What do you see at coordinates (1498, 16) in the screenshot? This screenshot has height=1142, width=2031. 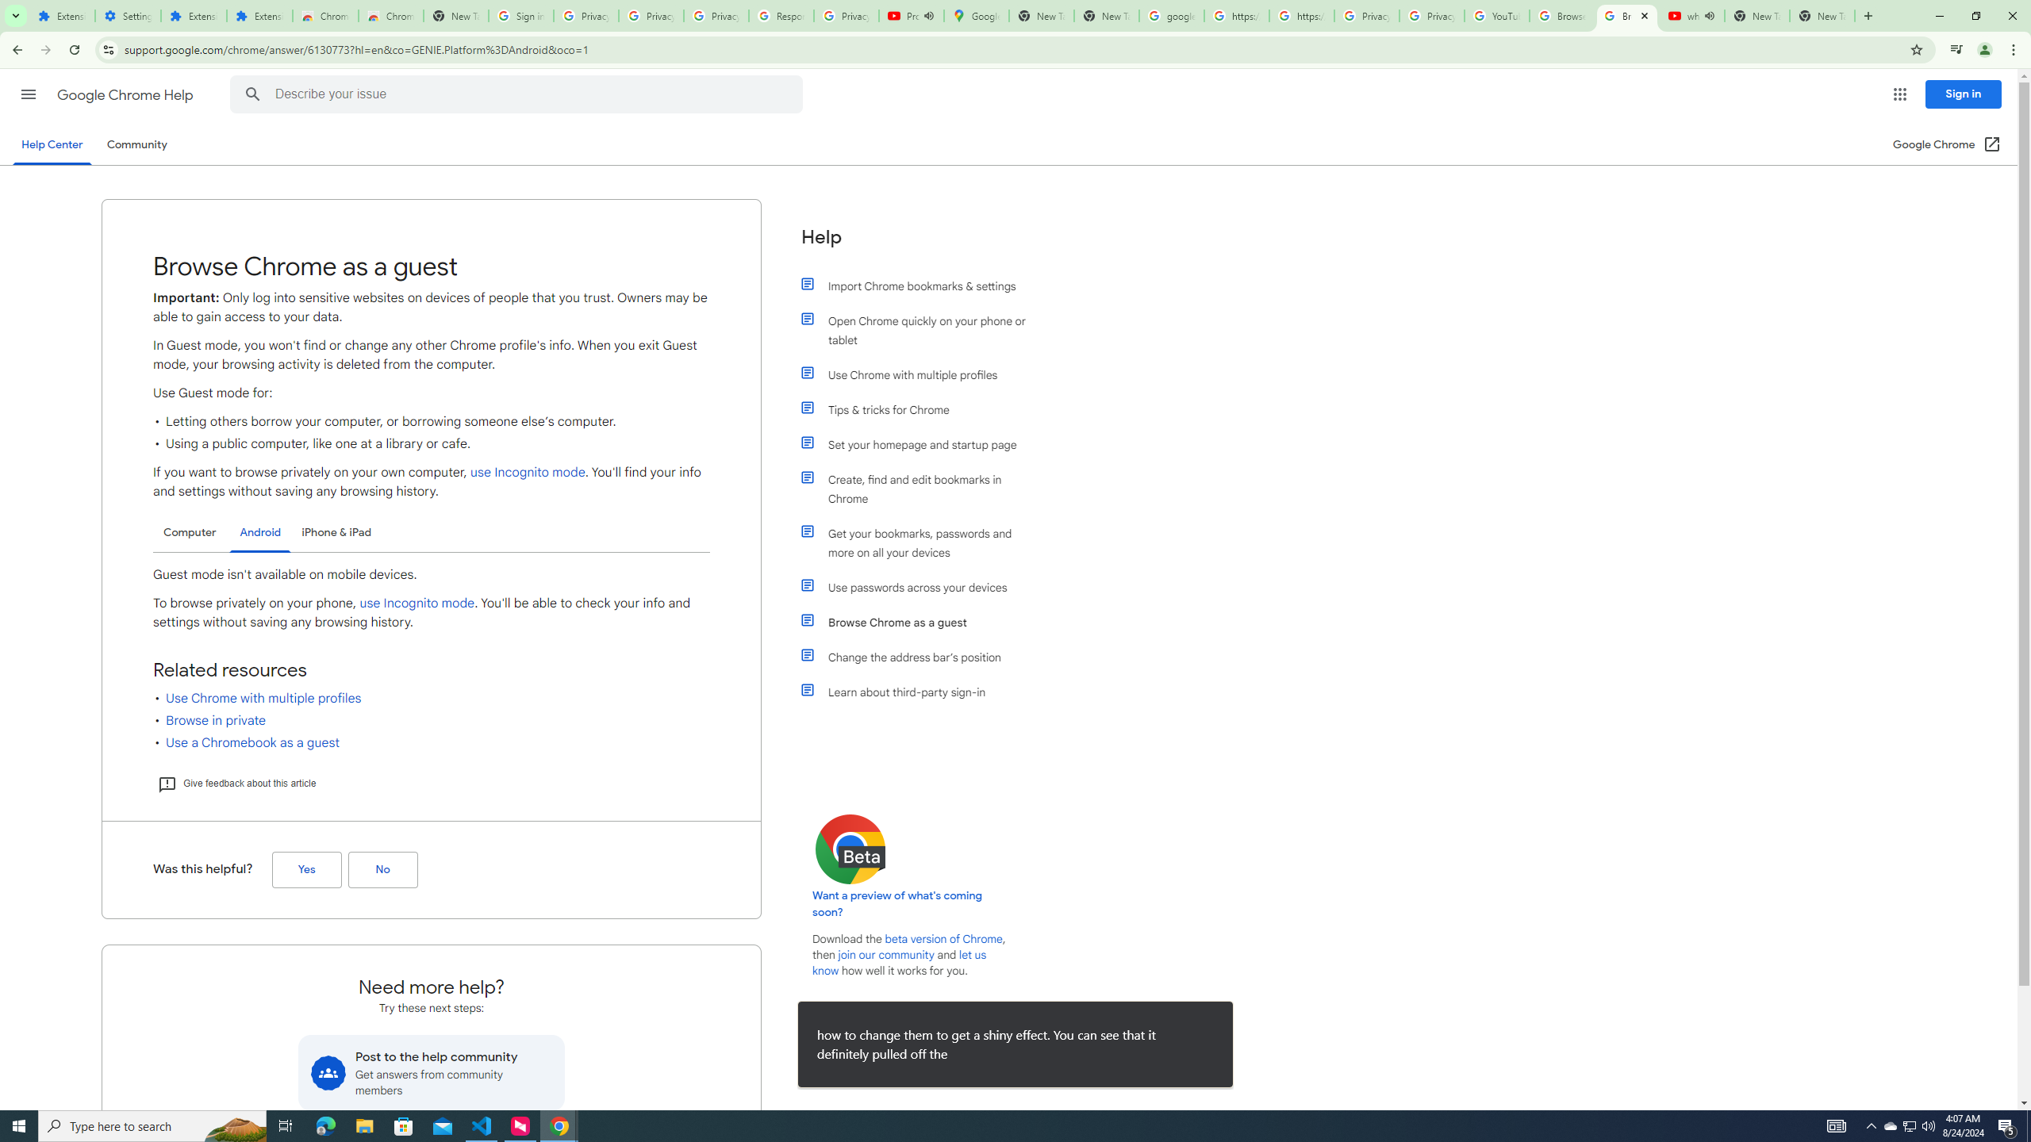 I see `YouTube` at bounding box center [1498, 16].